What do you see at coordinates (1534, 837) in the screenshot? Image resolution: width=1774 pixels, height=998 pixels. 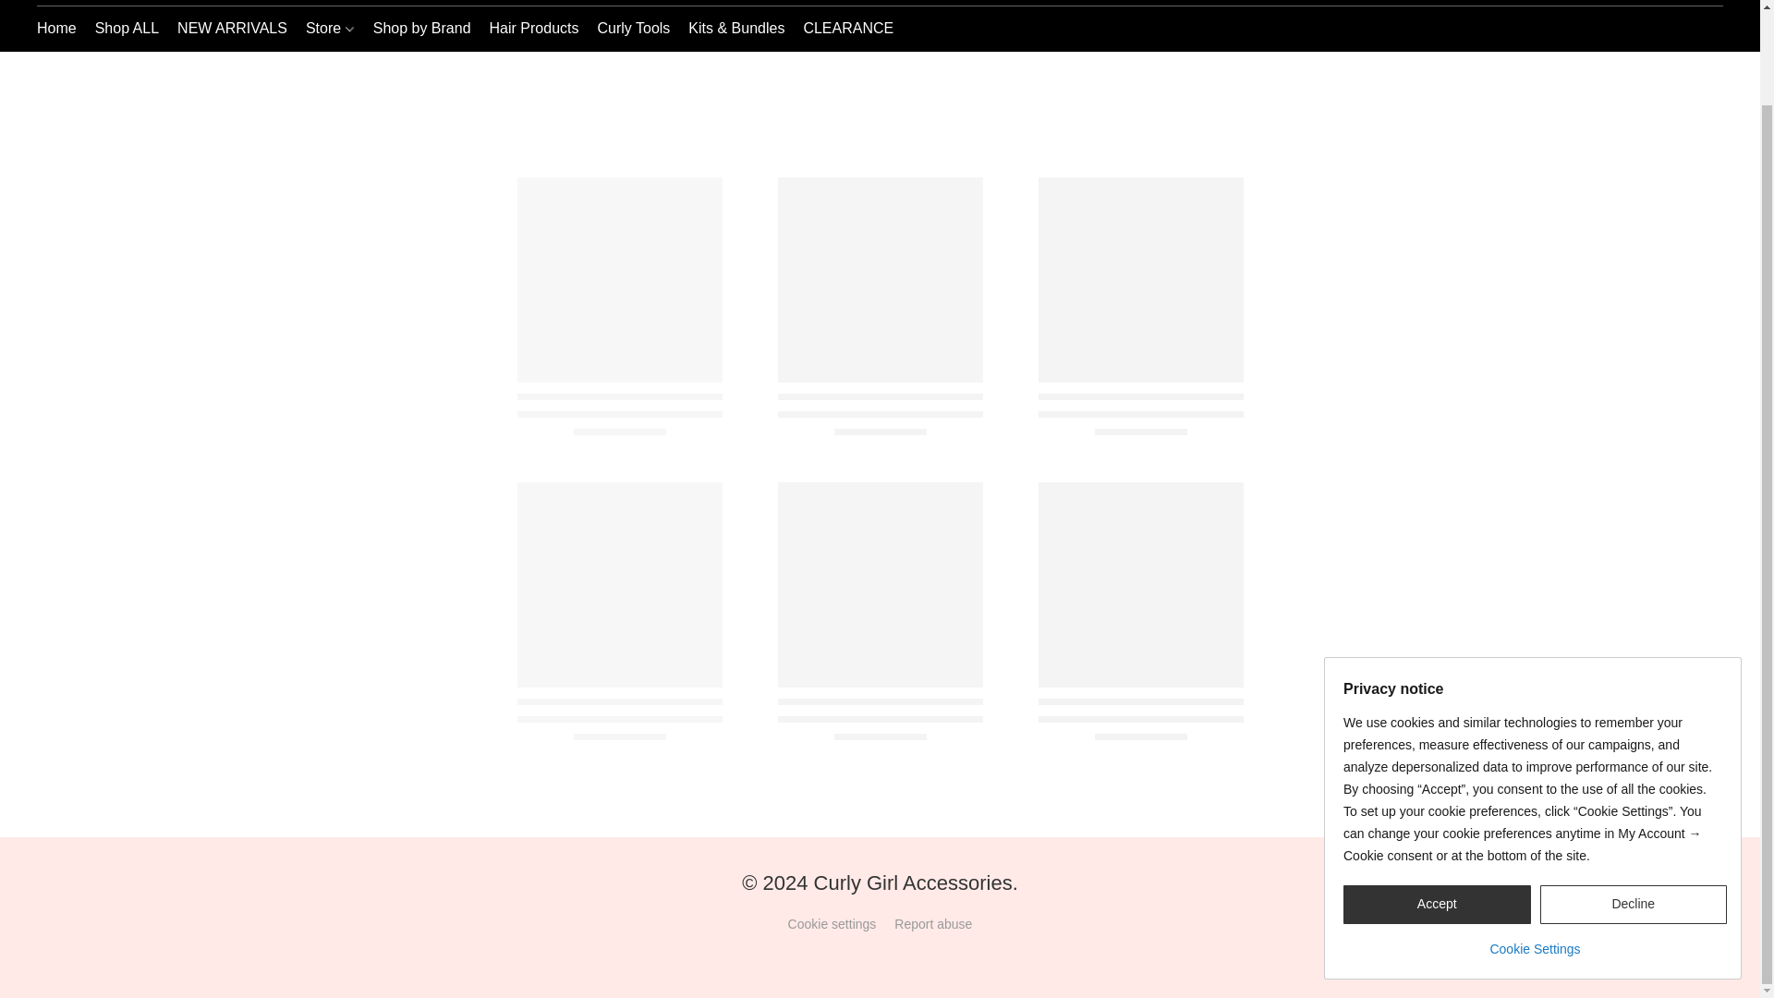 I see `Cookie Settings` at bounding box center [1534, 837].